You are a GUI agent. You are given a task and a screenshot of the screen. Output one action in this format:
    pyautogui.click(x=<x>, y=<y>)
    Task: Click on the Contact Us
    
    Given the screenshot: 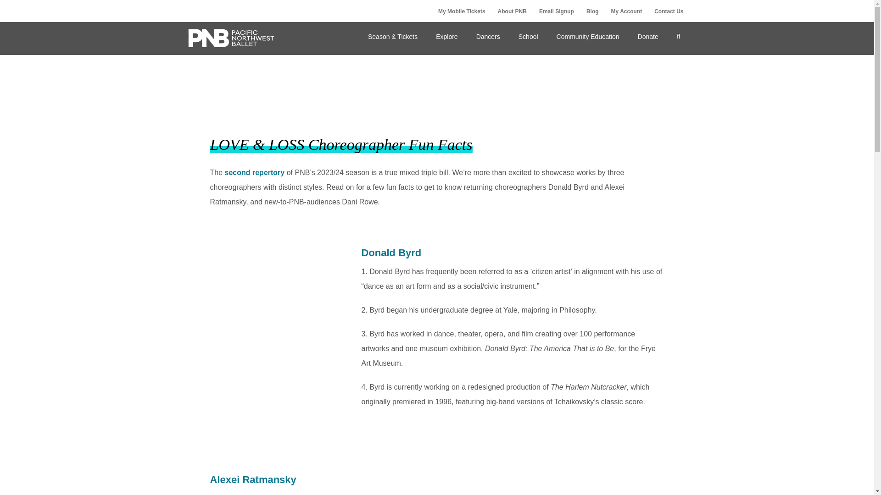 What is the action you would take?
    pyautogui.click(x=669, y=11)
    